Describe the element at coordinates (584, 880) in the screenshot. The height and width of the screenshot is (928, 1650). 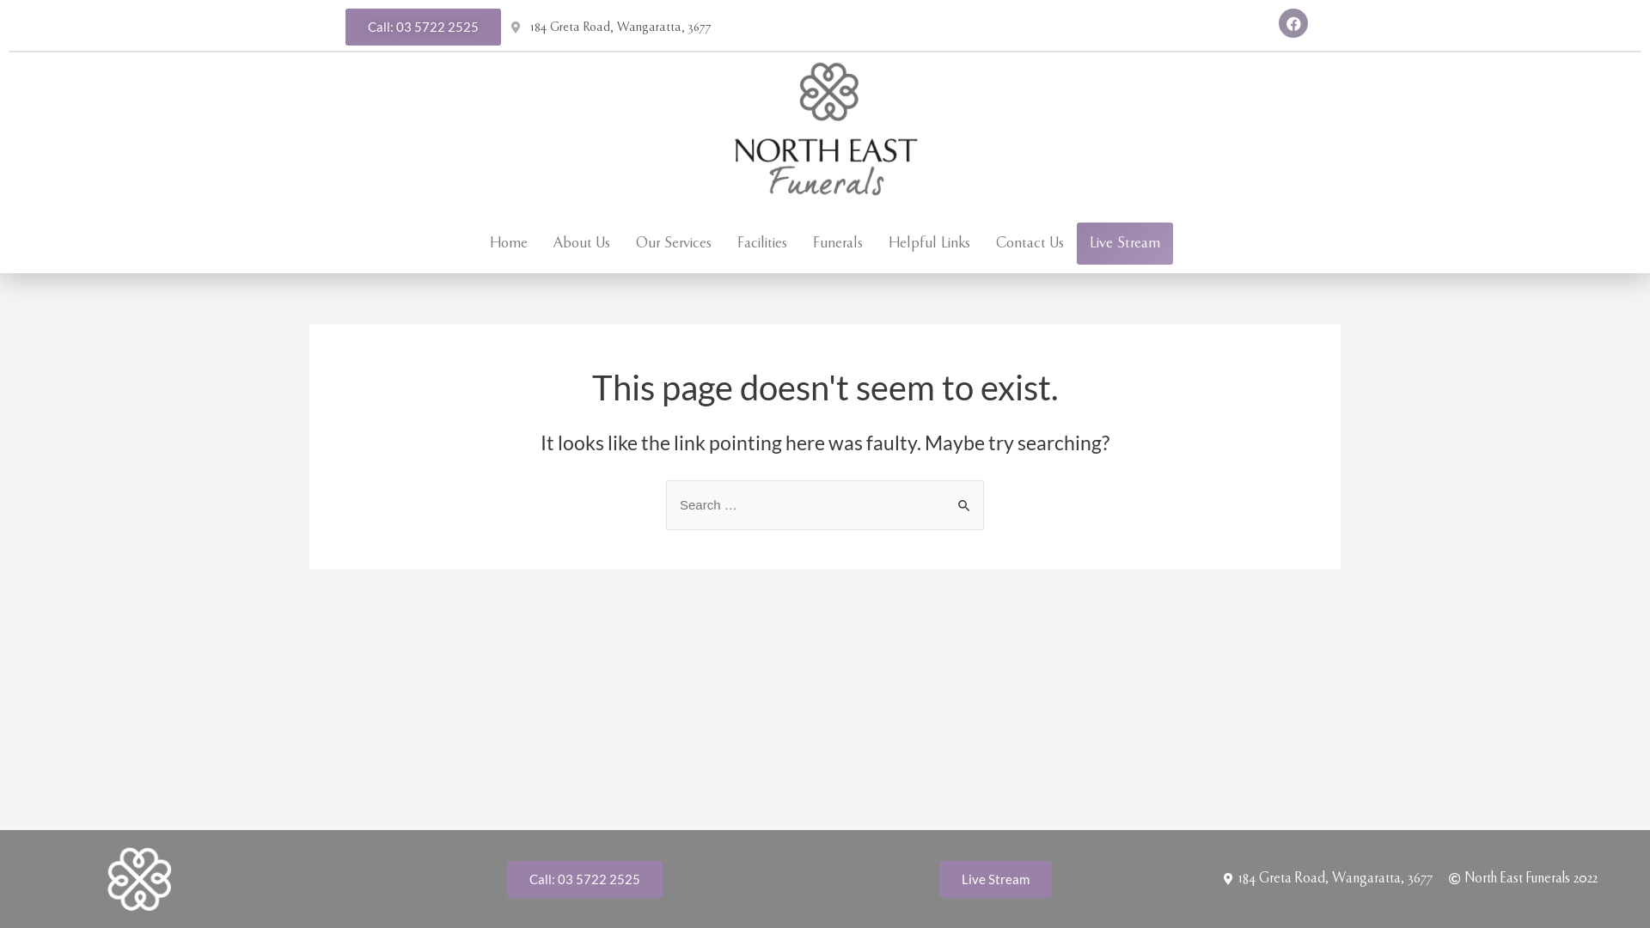
I see `Call: 03 5722 2525` at that location.